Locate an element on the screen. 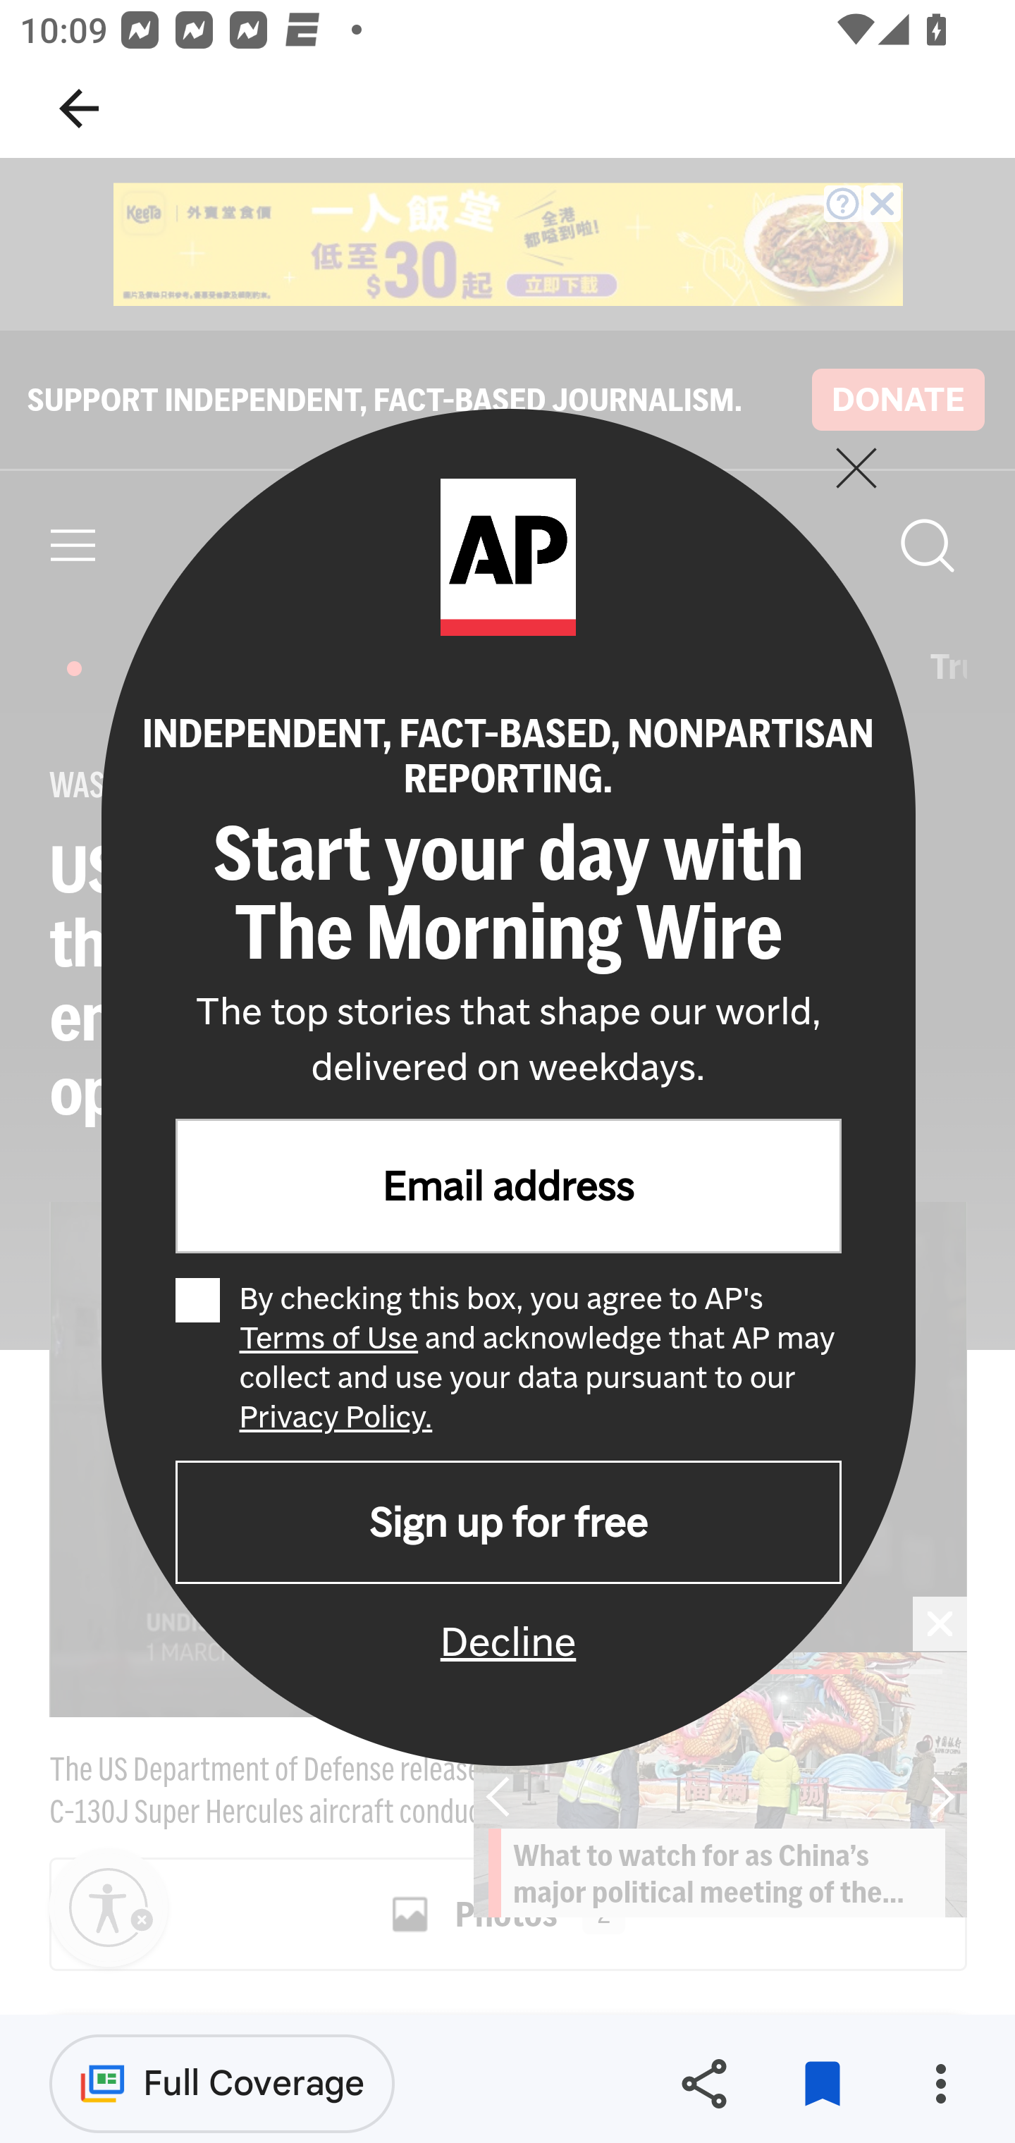 Image resolution: width=1015 pixels, height=2143 pixels. Privacy Policy. is located at coordinates (336, 1417).